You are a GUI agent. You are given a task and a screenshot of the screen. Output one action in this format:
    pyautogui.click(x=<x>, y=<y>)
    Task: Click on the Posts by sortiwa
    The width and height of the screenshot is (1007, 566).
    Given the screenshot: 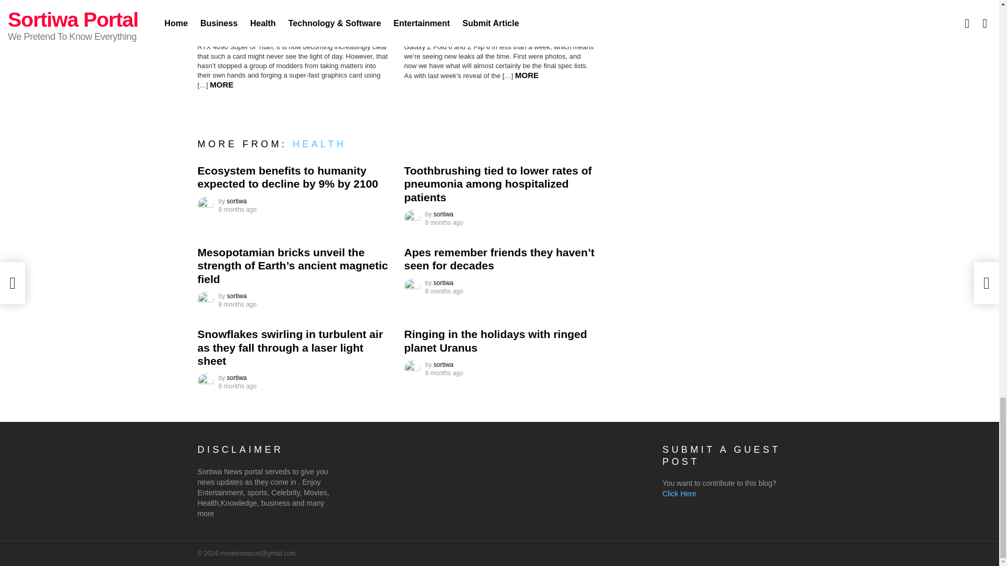 What is the action you would take?
    pyautogui.click(x=444, y=214)
    